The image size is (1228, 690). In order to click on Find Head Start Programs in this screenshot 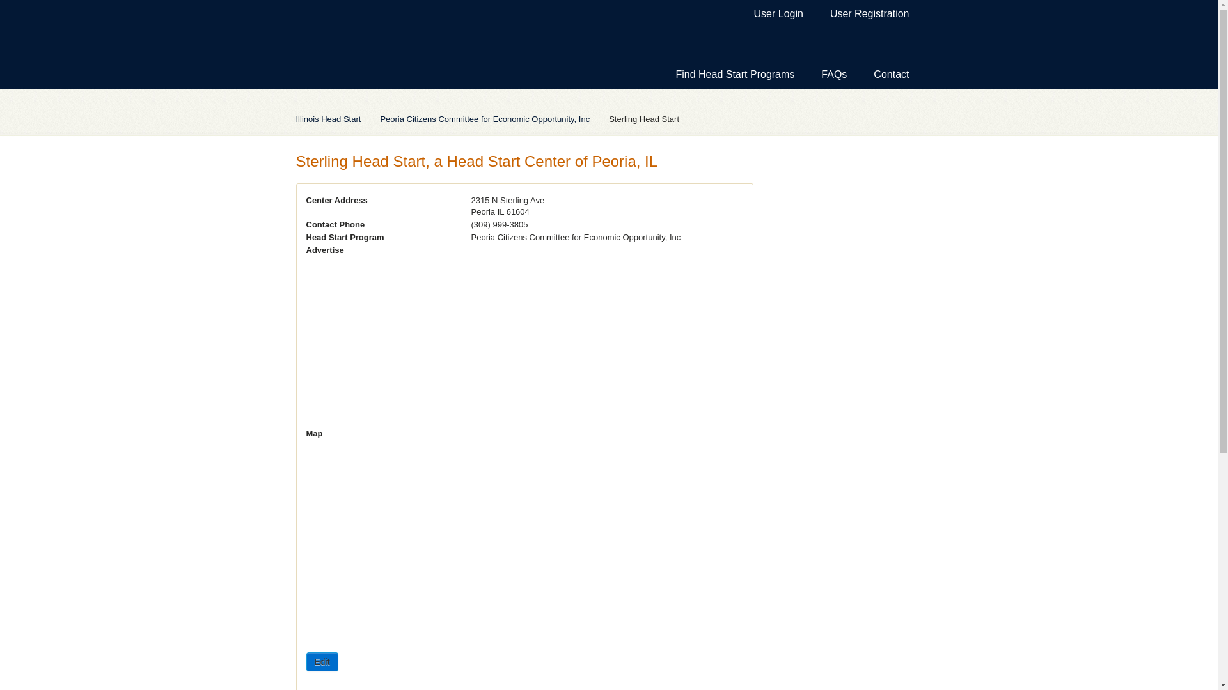, I will do `click(734, 75)`.